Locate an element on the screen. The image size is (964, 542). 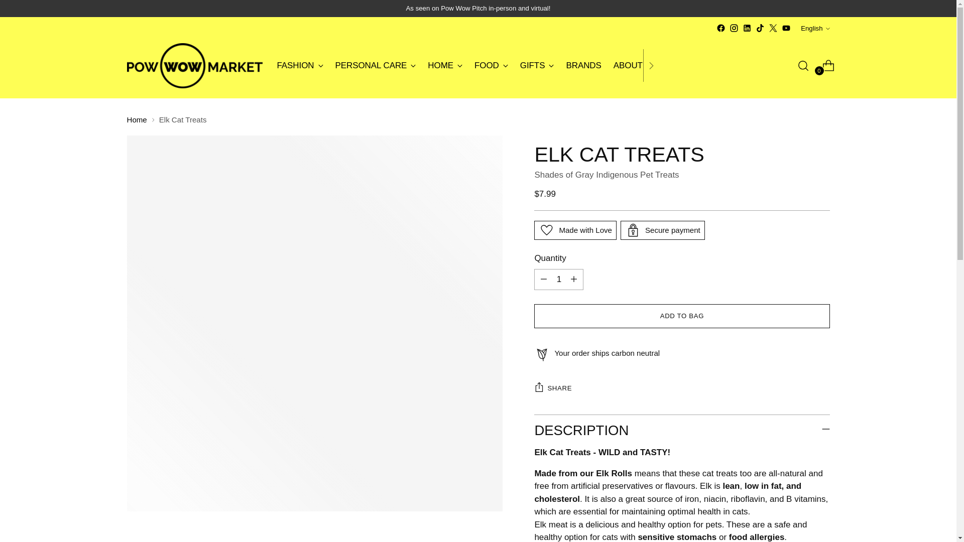
FASHION is located at coordinates (491, 66).